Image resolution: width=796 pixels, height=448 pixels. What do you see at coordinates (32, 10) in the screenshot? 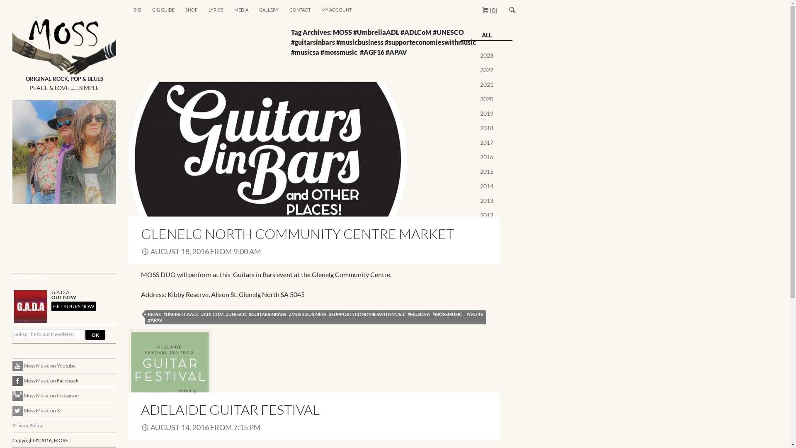
I see `Moss Music` at bounding box center [32, 10].